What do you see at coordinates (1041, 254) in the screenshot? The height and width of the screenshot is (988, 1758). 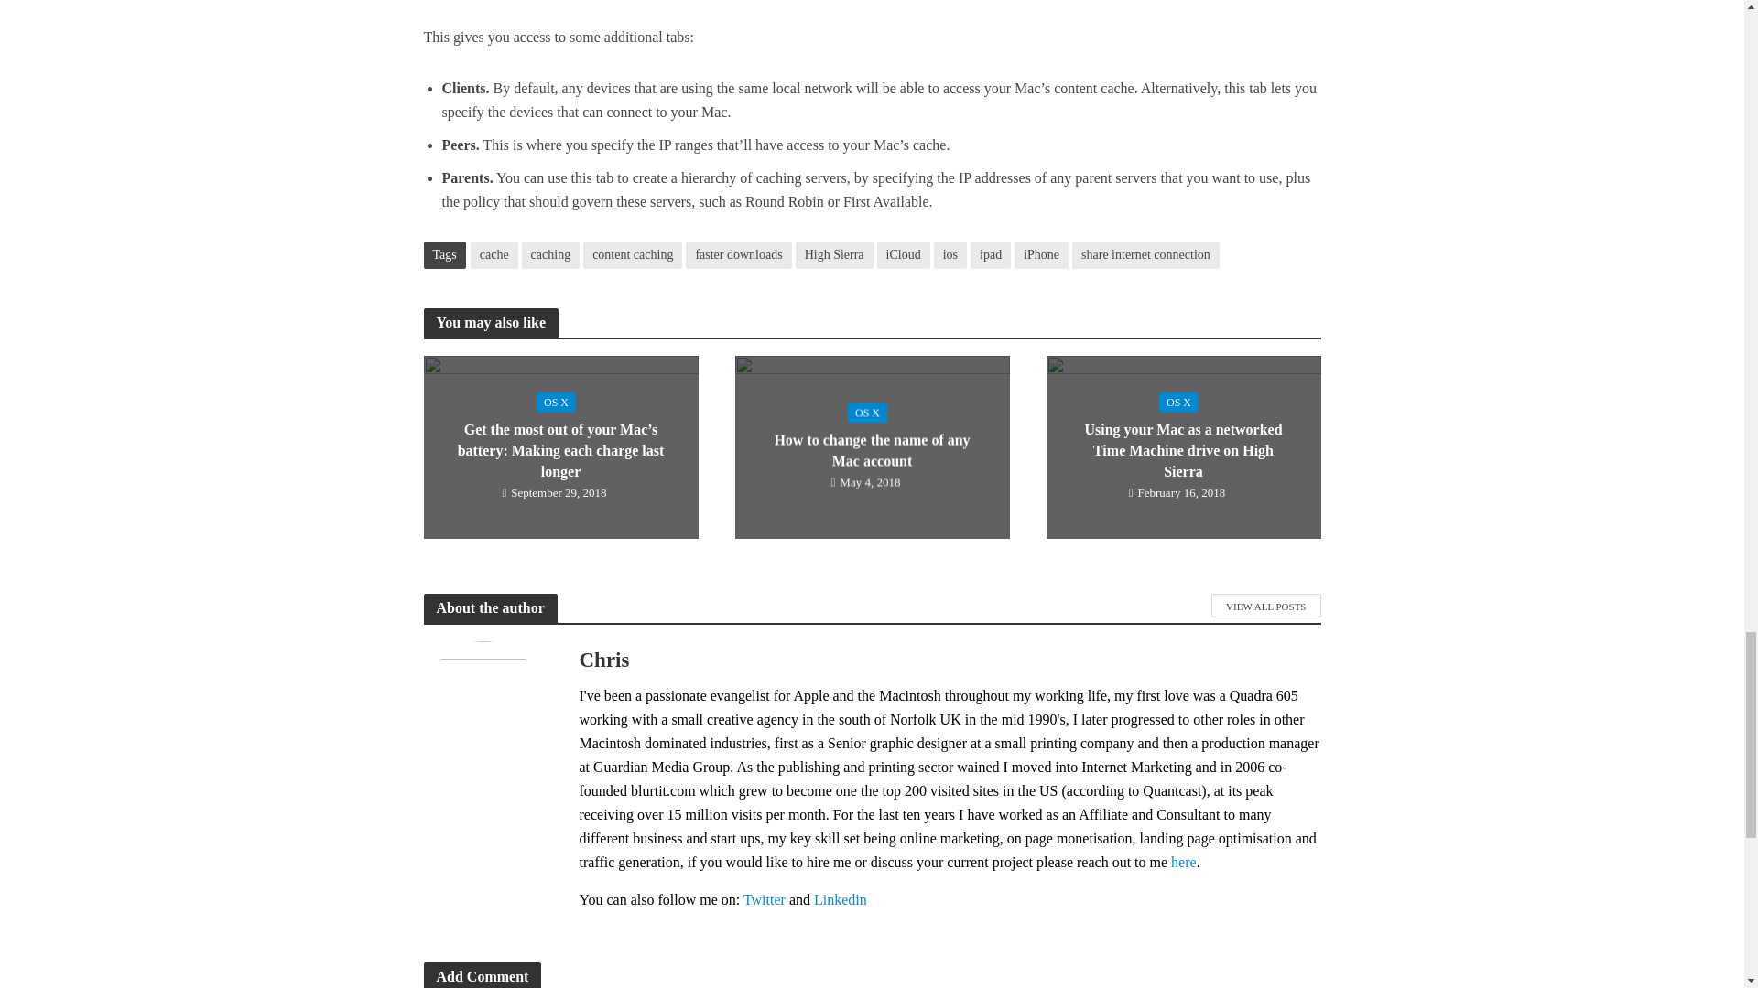 I see `iPhone` at bounding box center [1041, 254].